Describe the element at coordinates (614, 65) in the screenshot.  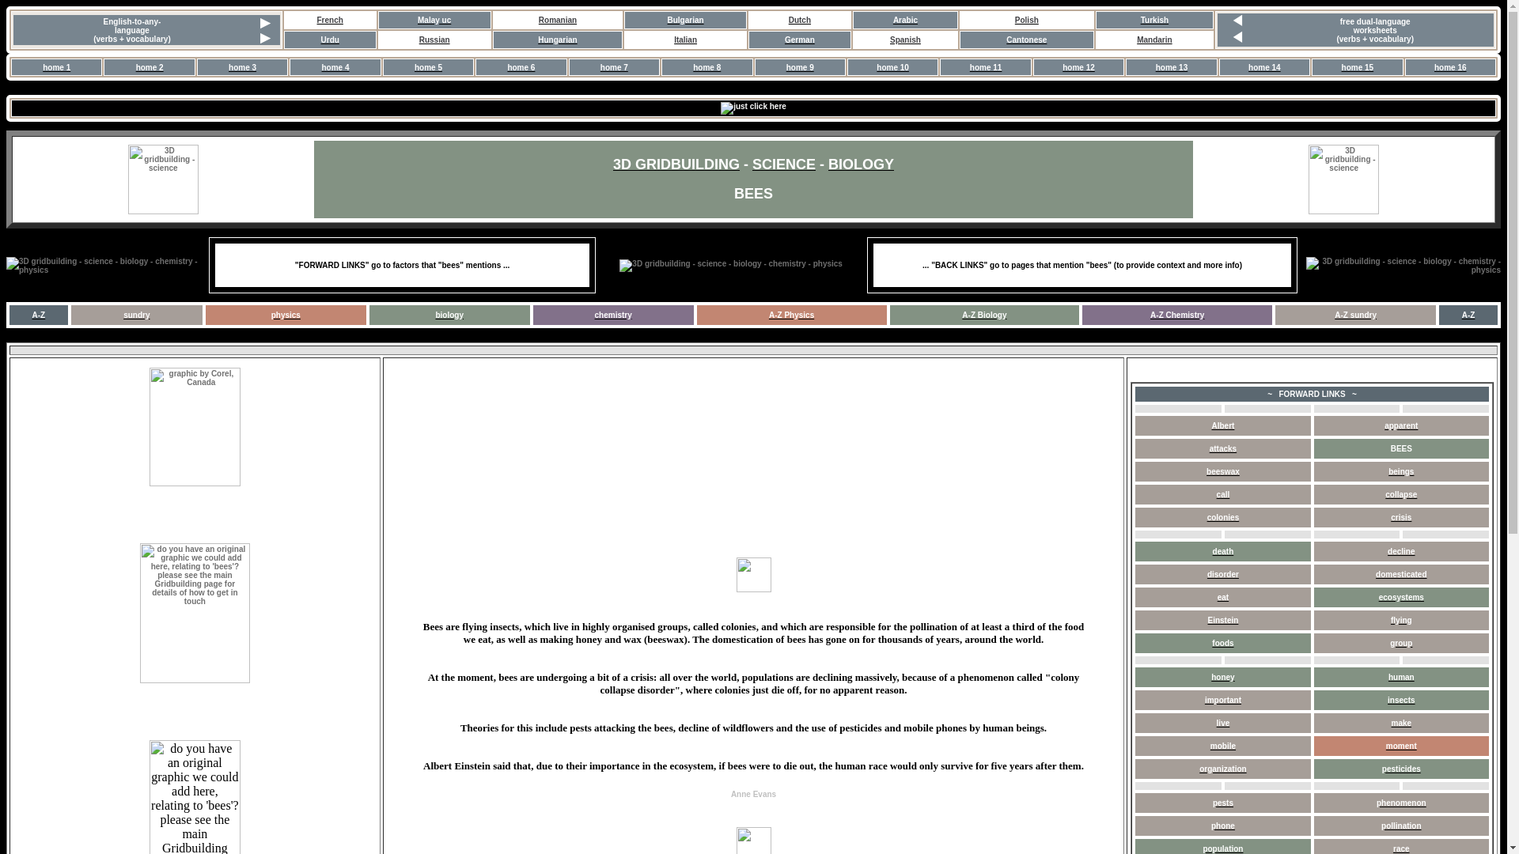
I see `home 7` at that location.